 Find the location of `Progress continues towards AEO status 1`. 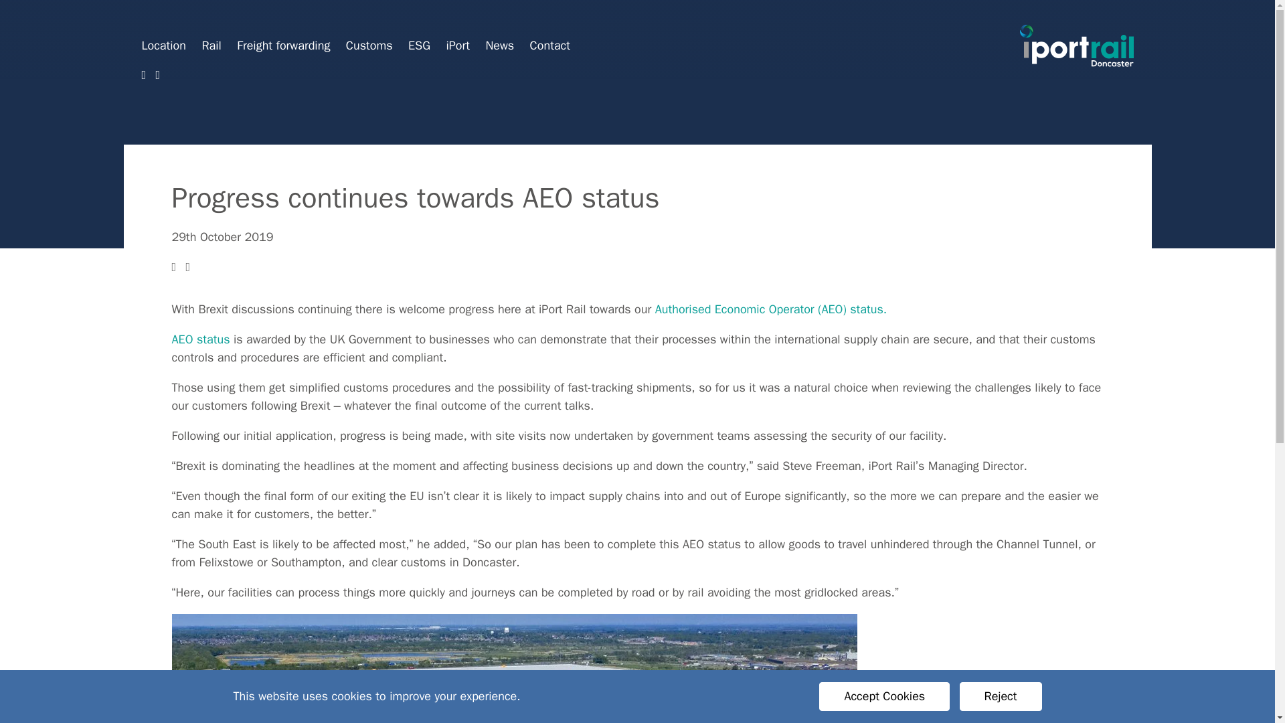

Progress continues towards AEO status 1 is located at coordinates (514, 668).